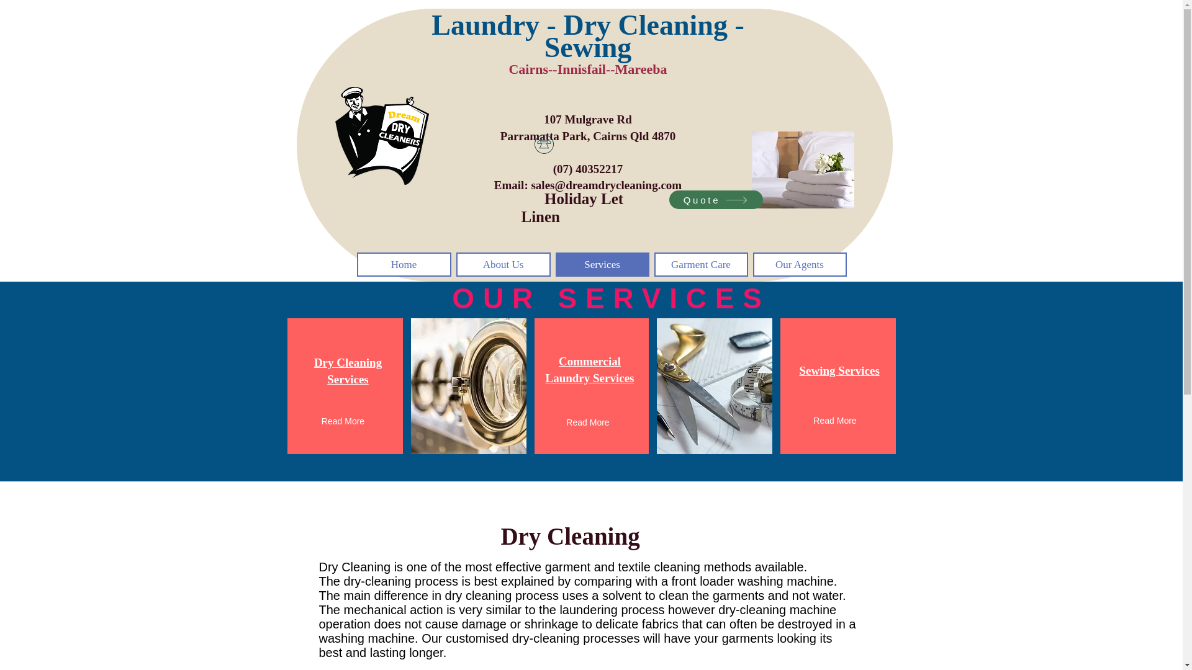 The image size is (1192, 670). I want to click on Read More, so click(839, 371).